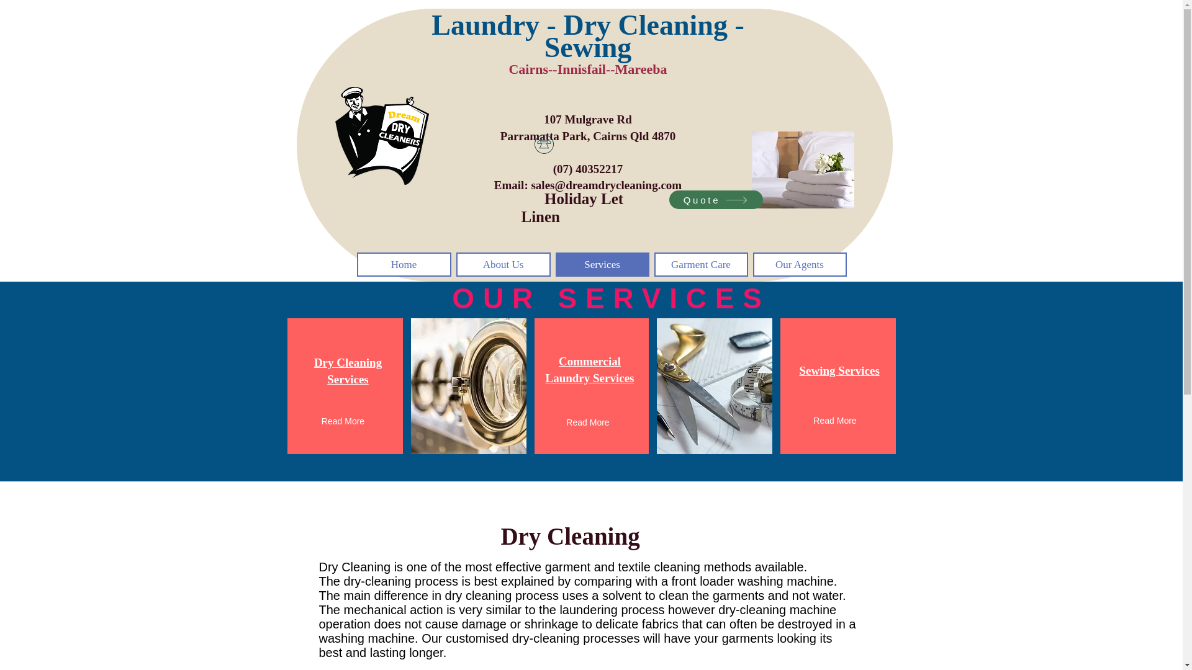 The image size is (1192, 670). I want to click on Read More, so click(839, 371).